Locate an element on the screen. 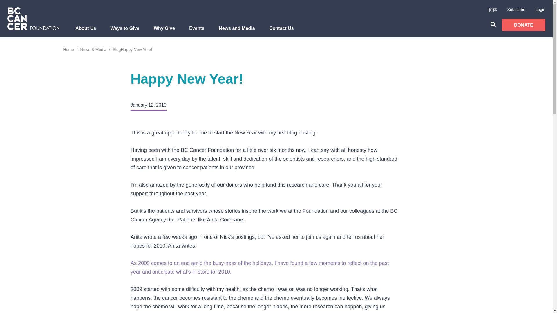  Blog is located at coordinates (117, 50).